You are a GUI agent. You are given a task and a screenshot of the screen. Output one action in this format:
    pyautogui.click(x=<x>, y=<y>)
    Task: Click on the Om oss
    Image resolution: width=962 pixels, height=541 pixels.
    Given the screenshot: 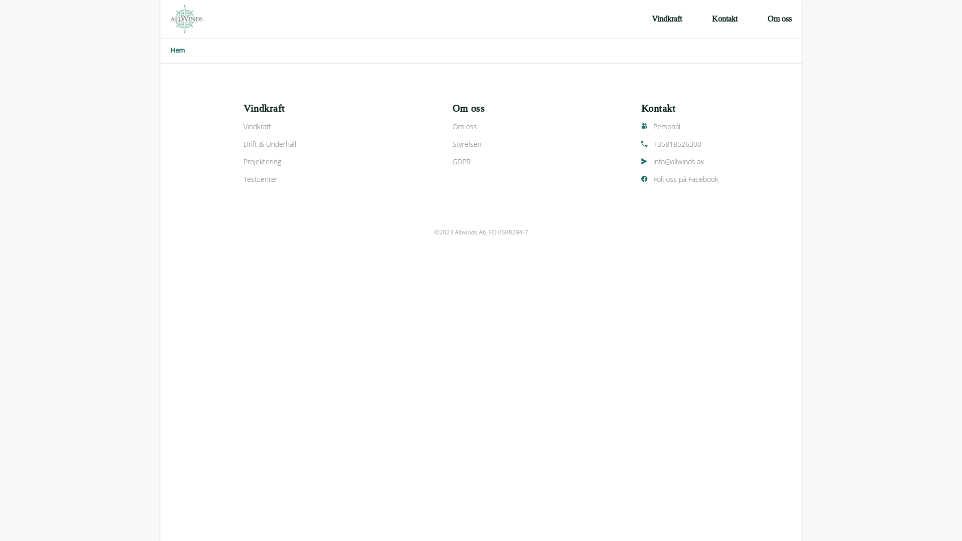 What is the action you would take?
    pyautogui.click(x=468, y=126)
    